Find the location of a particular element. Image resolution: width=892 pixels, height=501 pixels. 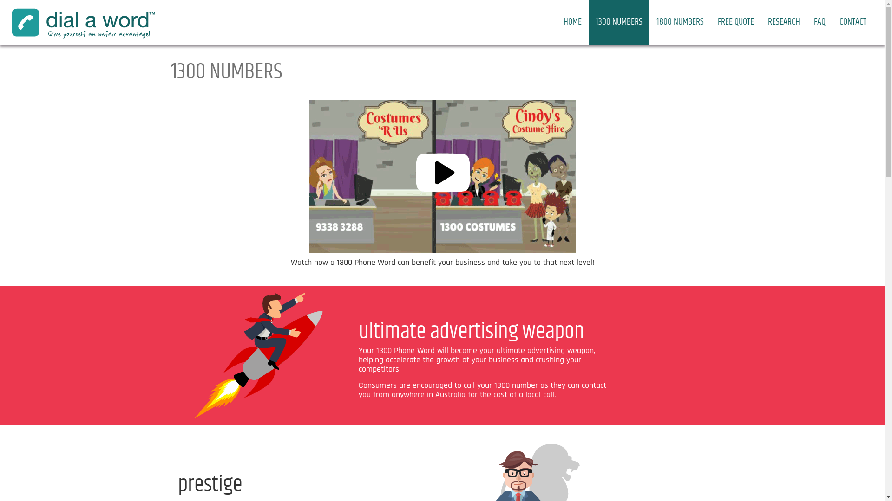

RESEARCH is located at coordinates (784, 22).